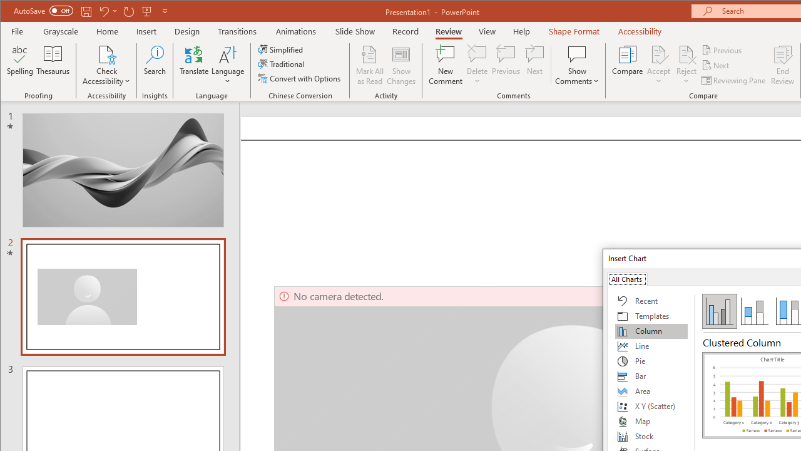 The width and height of the screenshot is (801, 451). Describe the element at coordinates (722, 50) in the screenshot. I see `Previous` at that location.